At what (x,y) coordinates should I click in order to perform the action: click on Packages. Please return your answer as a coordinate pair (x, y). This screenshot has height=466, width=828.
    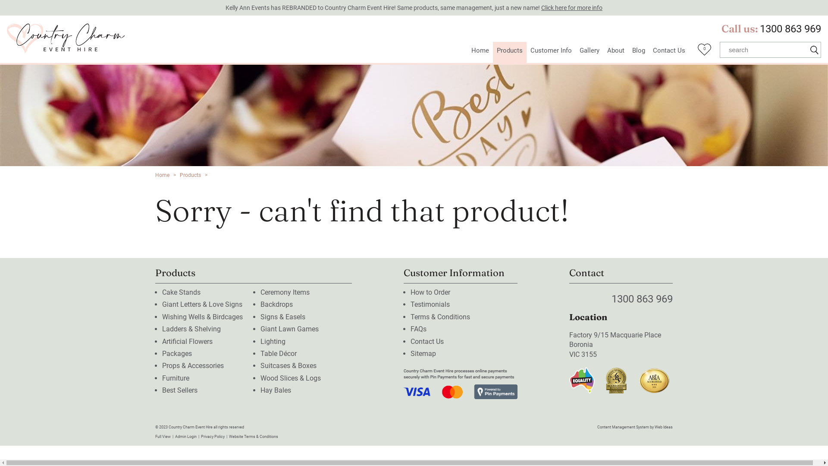
    Looking at the image, I should click on (177, 354).